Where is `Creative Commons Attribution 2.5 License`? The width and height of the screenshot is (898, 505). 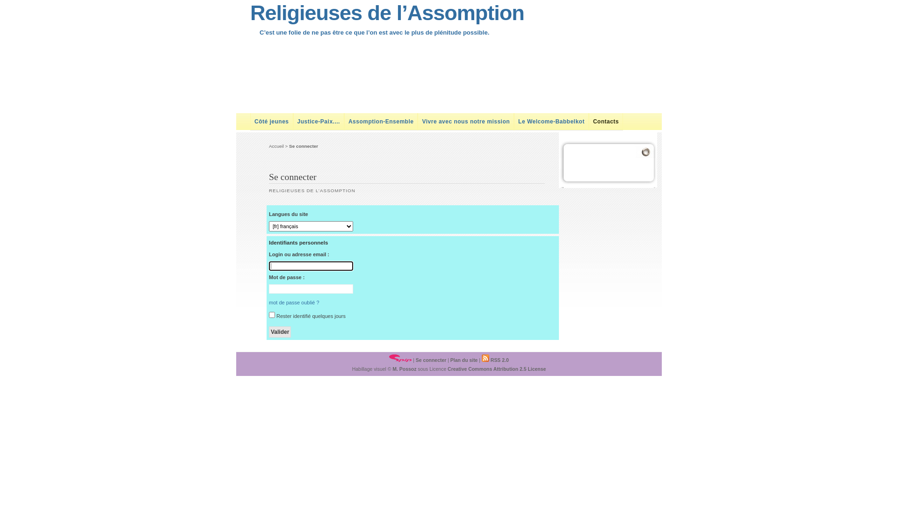 Creative Commons Attribution 2.5 License is located at coordinates (497, 369).